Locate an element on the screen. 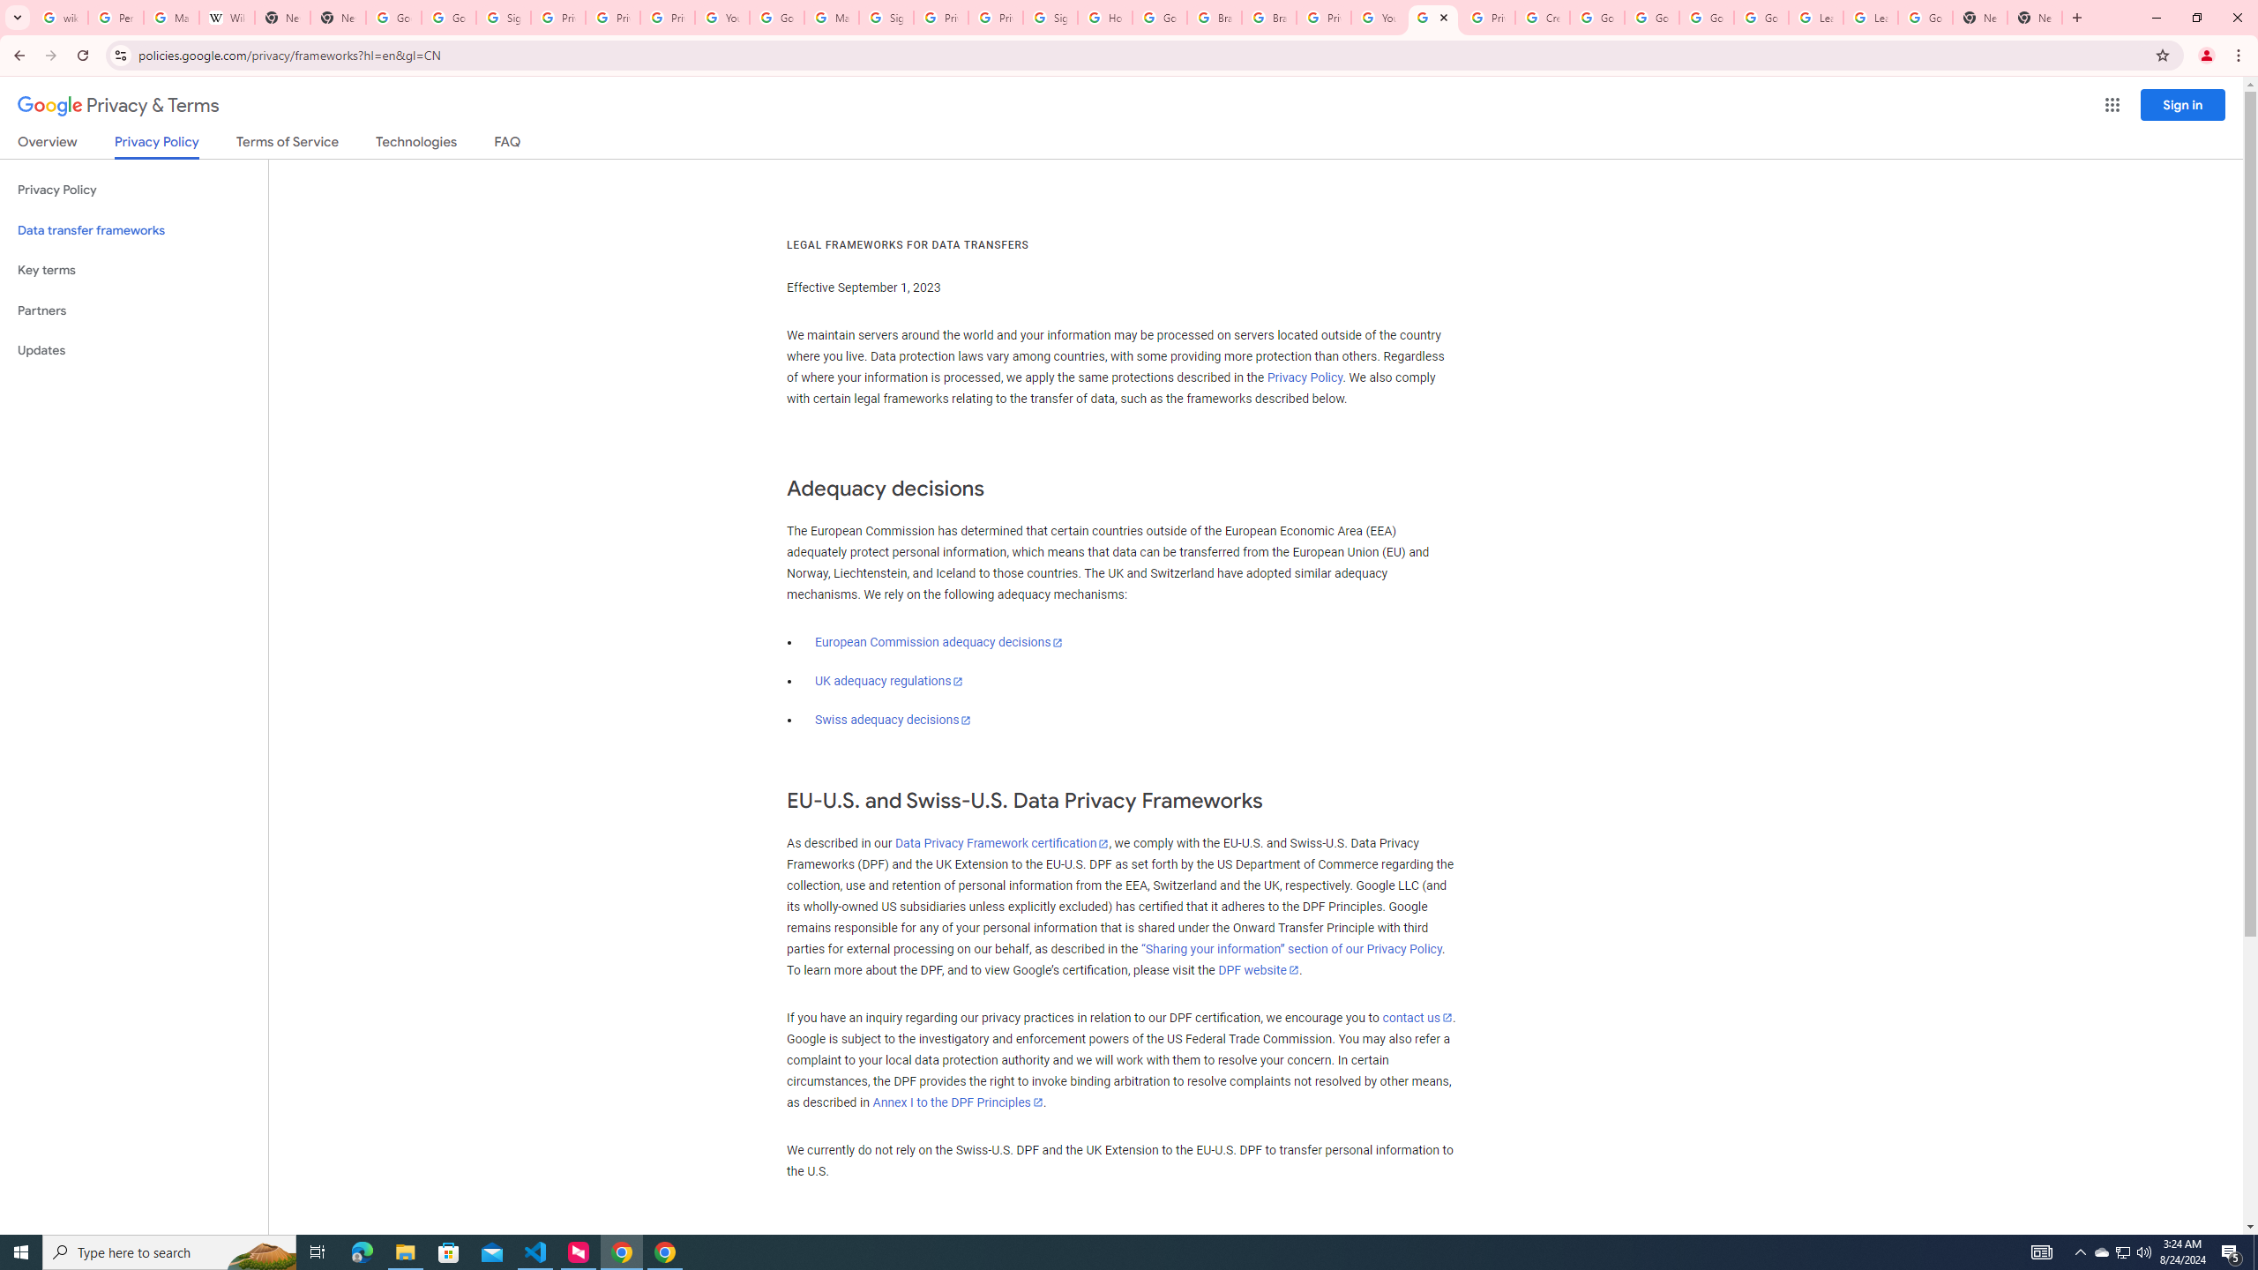 Image resolution: width=2258 pixels, height=1270 pixels. Brand Resource Center is located at coordinates (1215, 18).